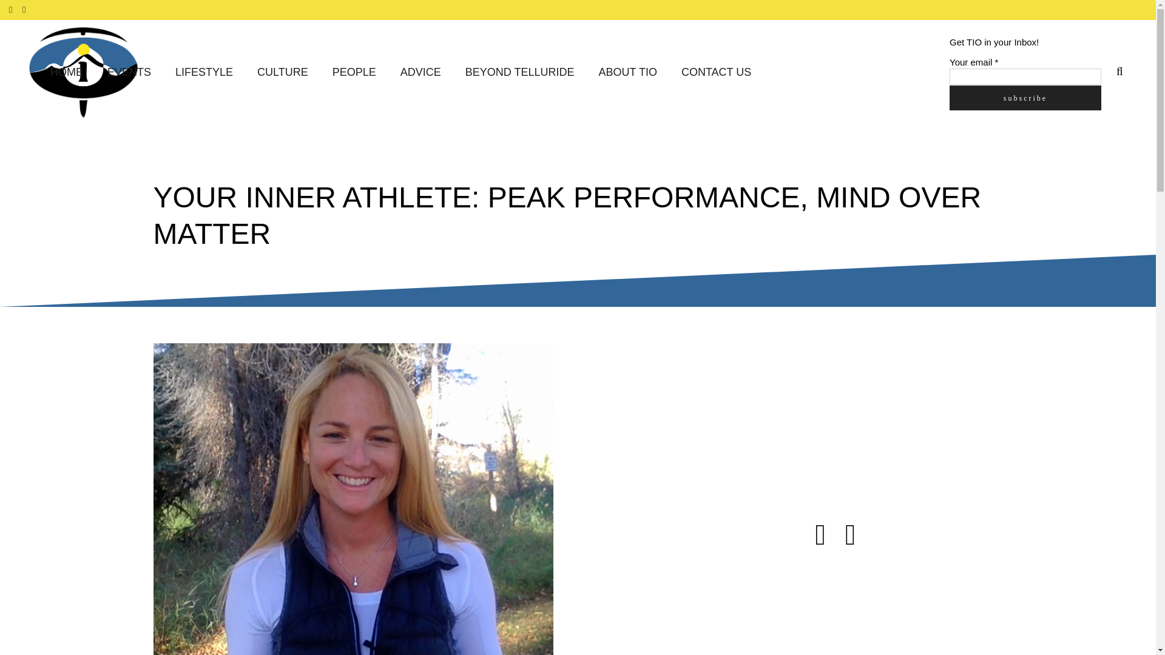 This screenshot has width=1165, height=655. I want to click on Your email, so click(1025, 76).